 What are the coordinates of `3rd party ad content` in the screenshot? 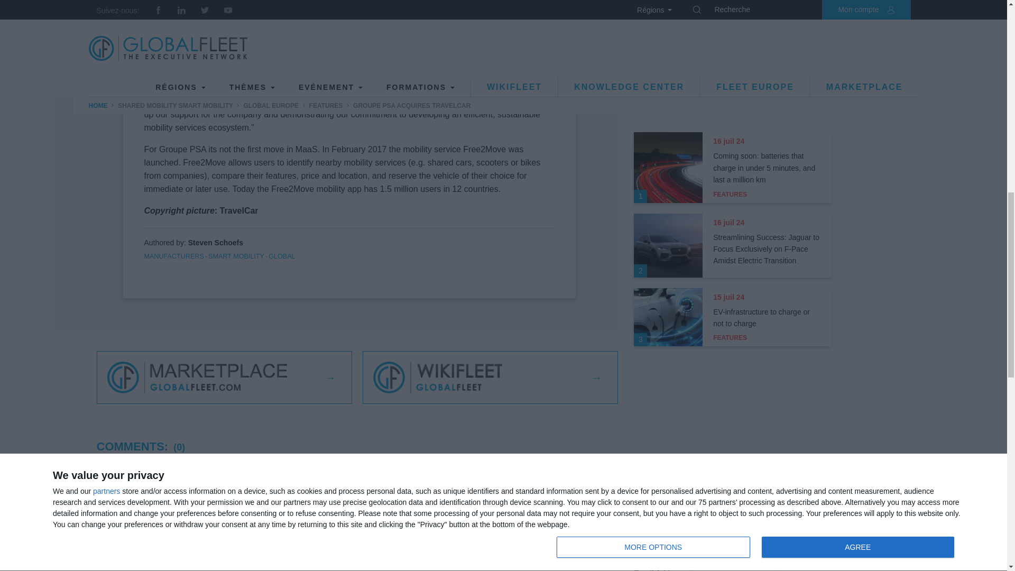 It's located at (733, 44).